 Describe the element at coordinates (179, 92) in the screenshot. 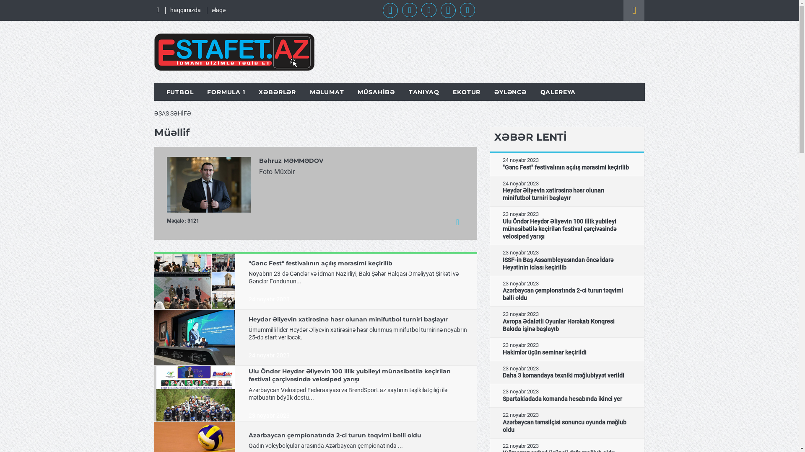

I see `FUTBOL` at that location.